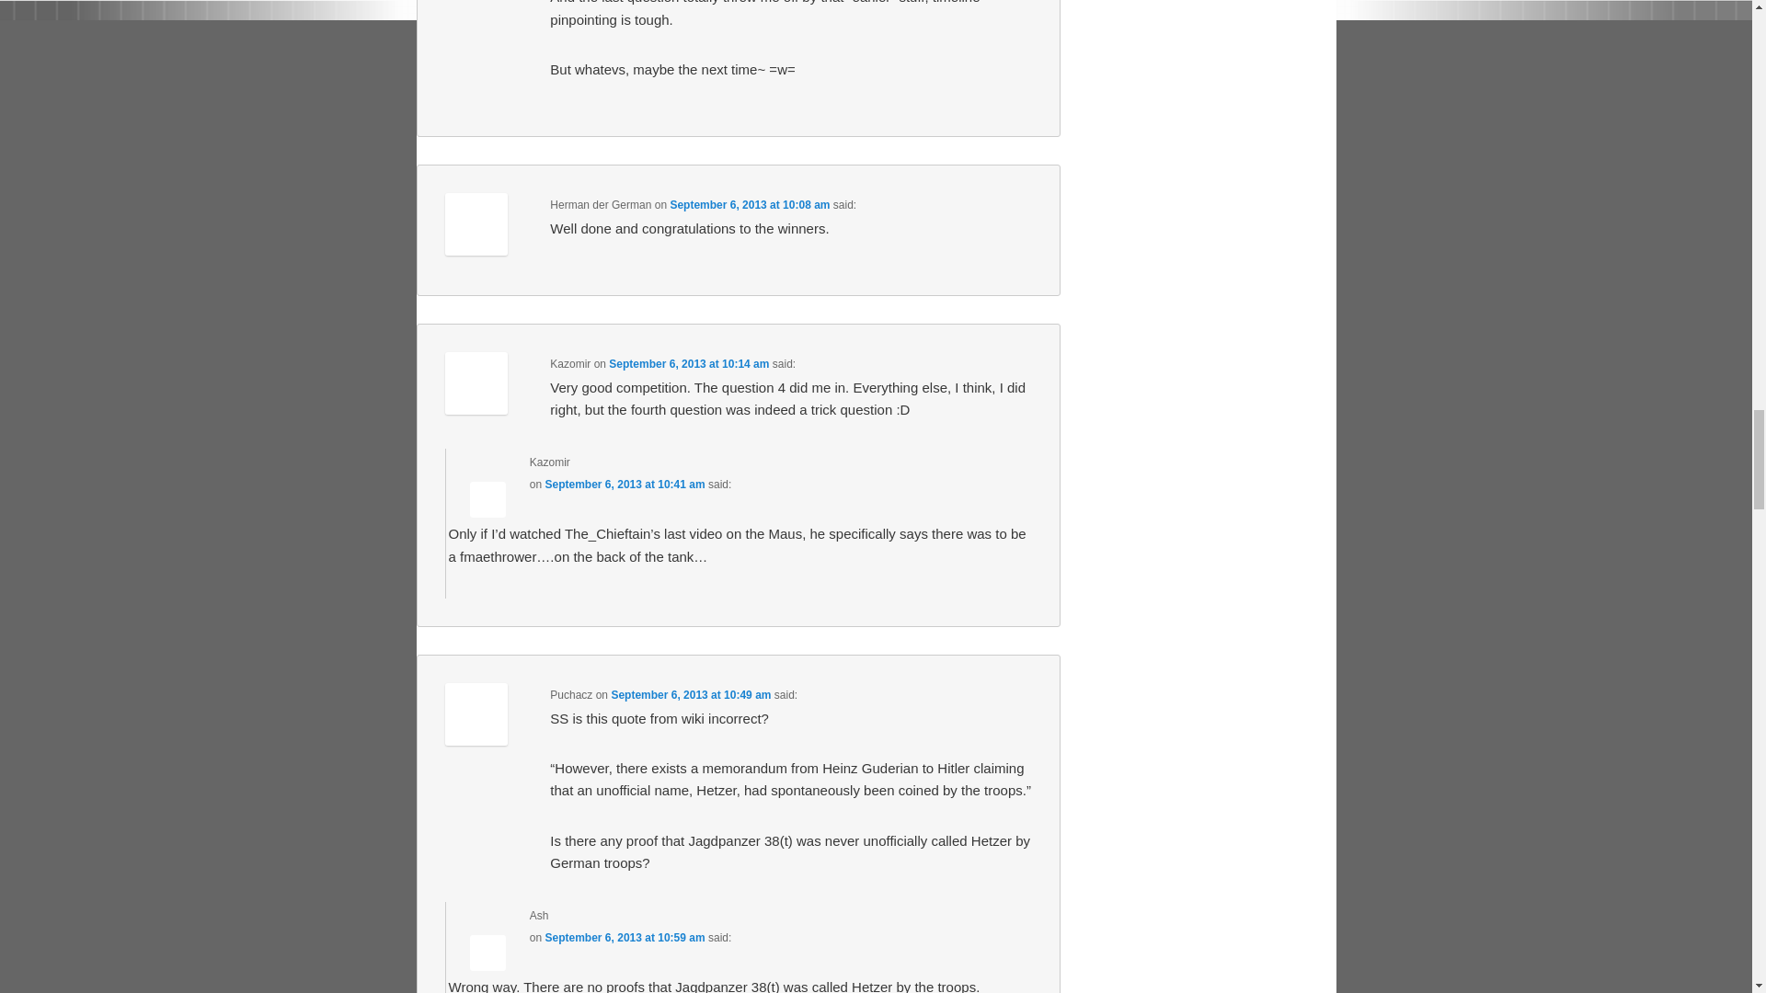 Image resolution: width=1766 pixels, height=993 pixels. I want to click on September 6, 2013 at 10:08 am, so click(749, 205).